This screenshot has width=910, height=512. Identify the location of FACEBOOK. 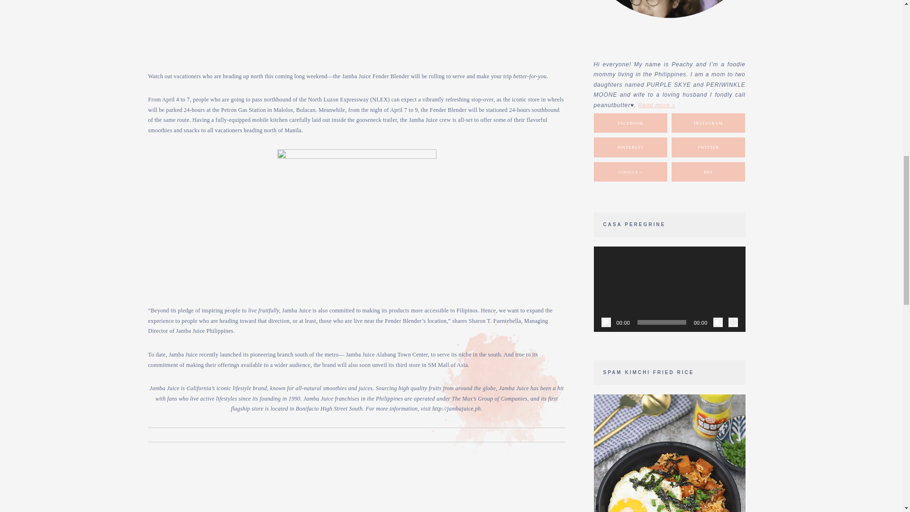
(630, 123).